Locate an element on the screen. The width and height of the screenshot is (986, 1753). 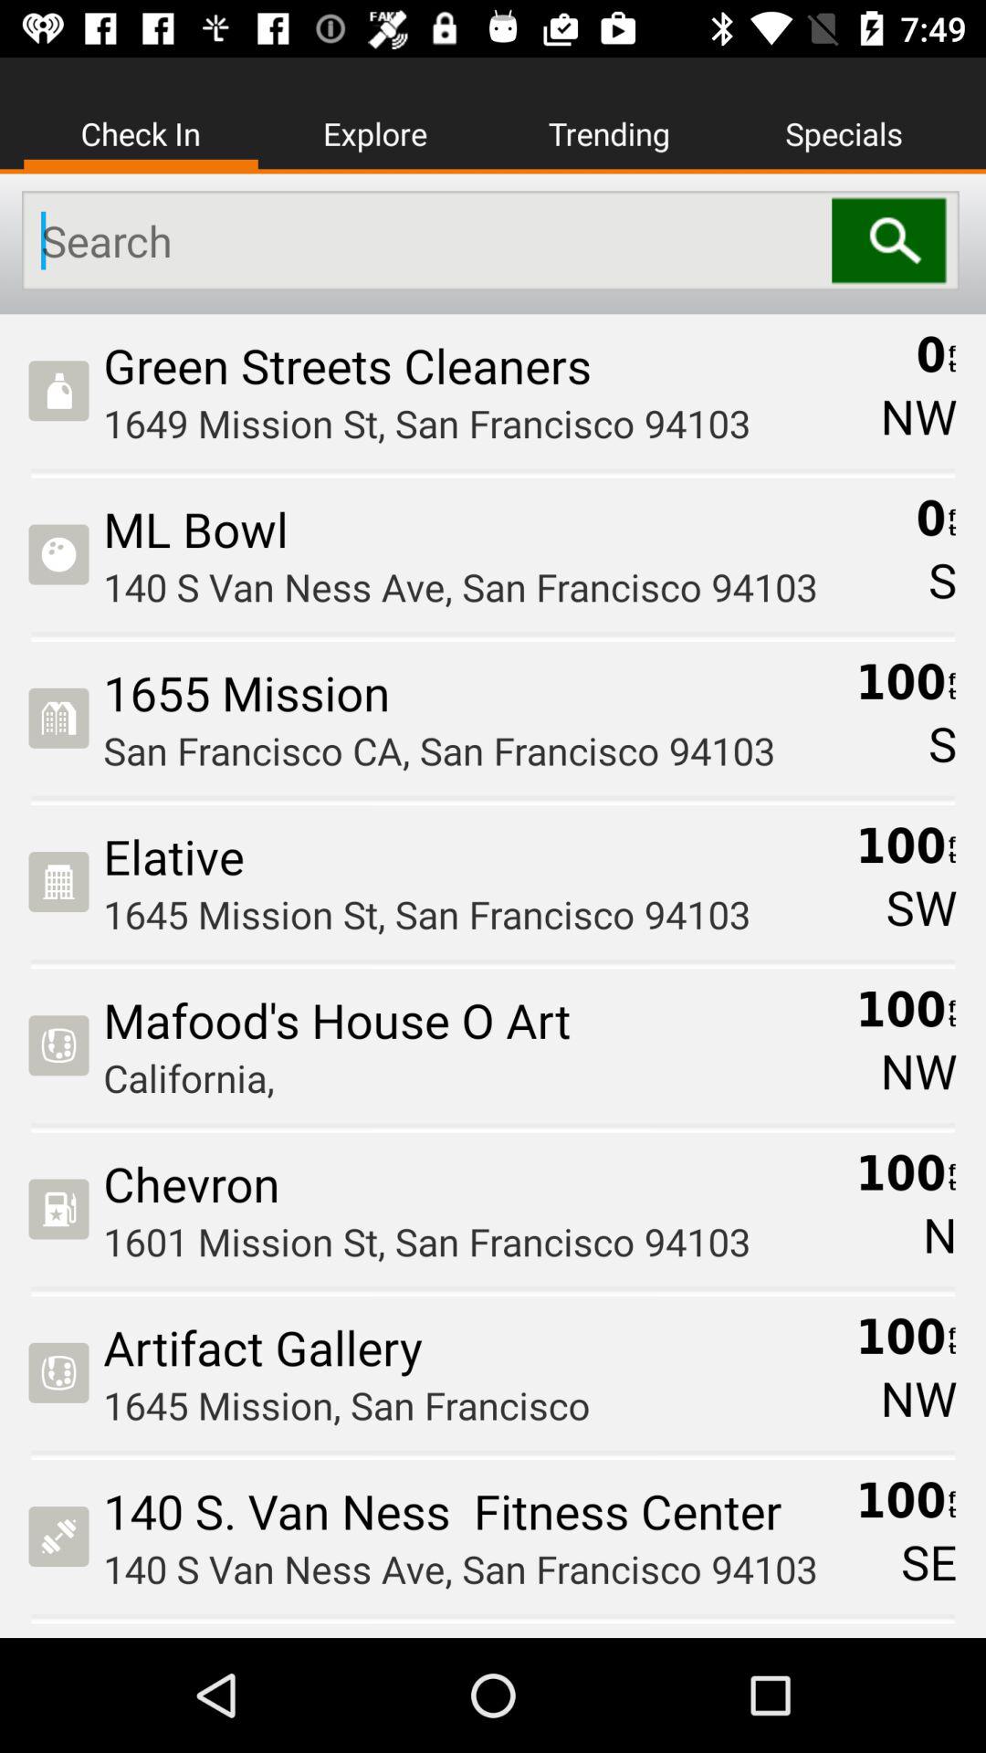
turn off the item next to the elative is located at coordinates (921, 907).